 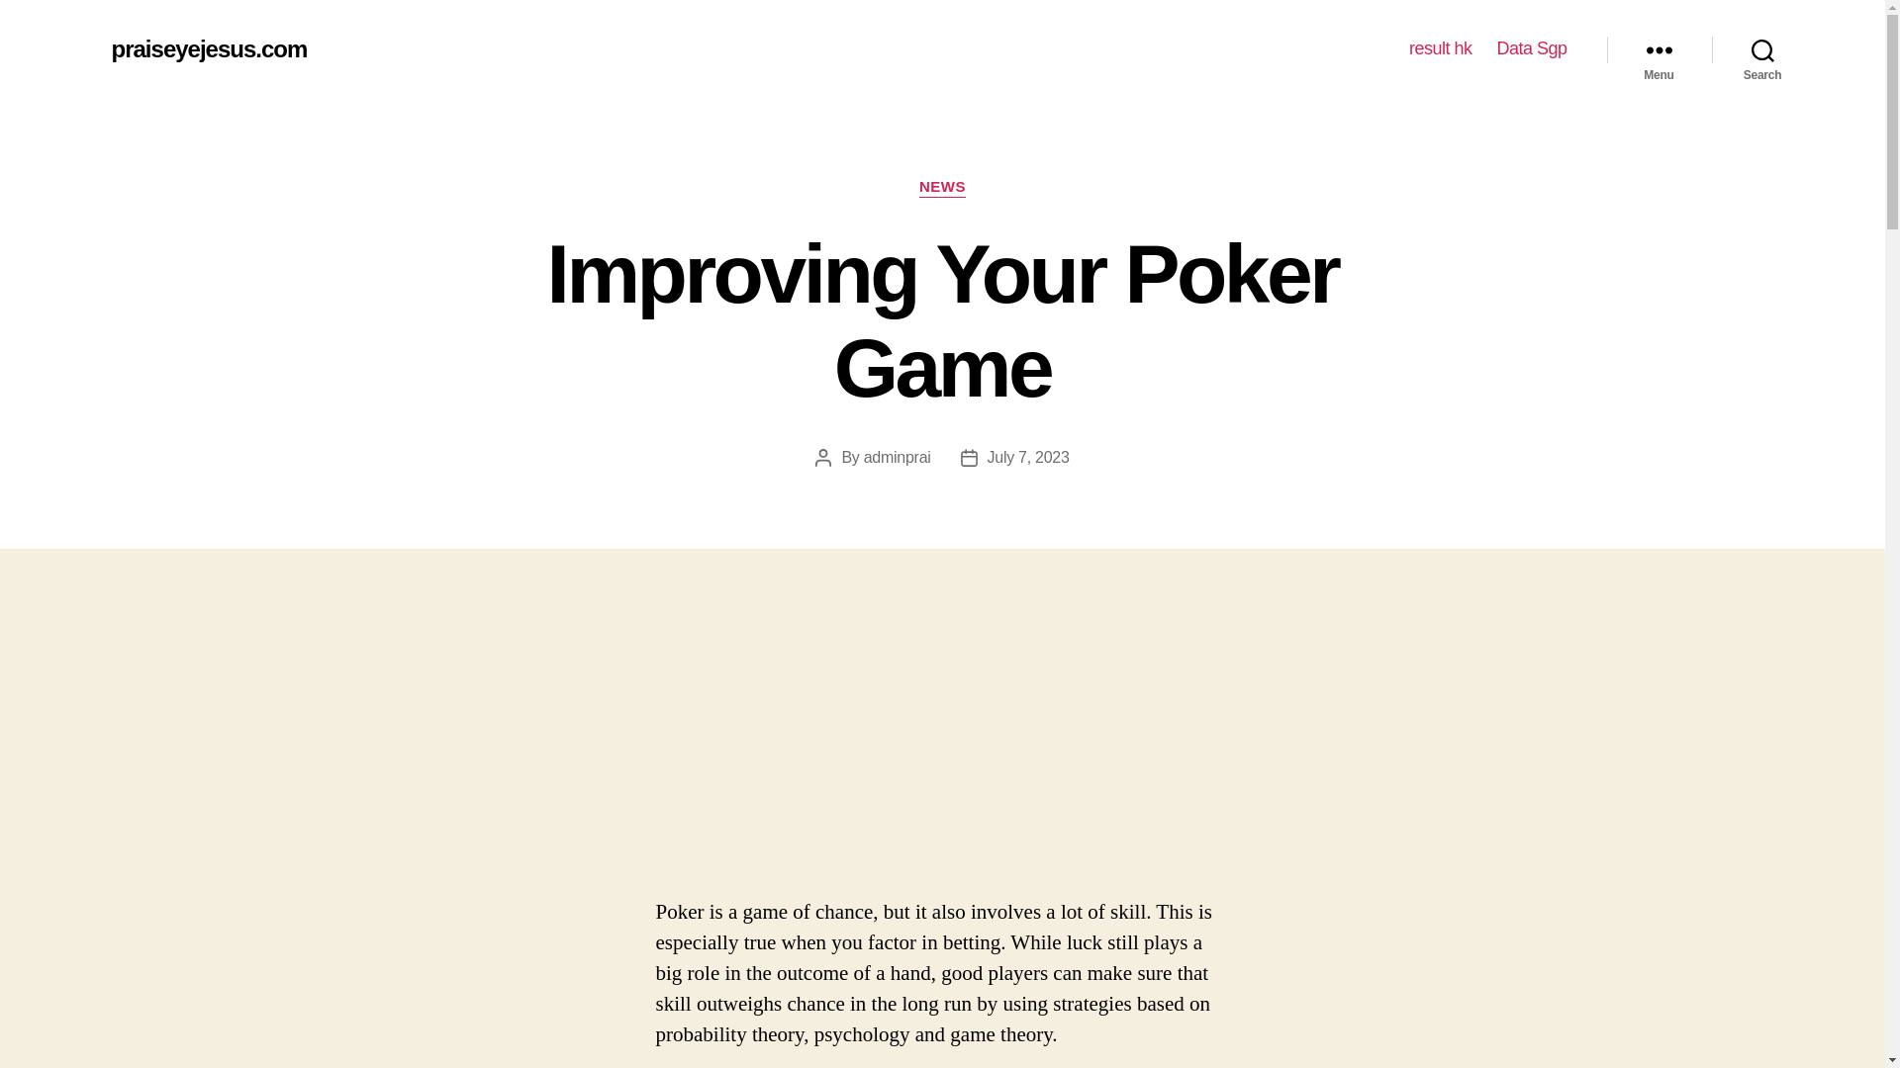 What do you see at coordinates (1531, 48) in the screenshot?
I see `Data Sgp` at bounding box center [1531, 48].